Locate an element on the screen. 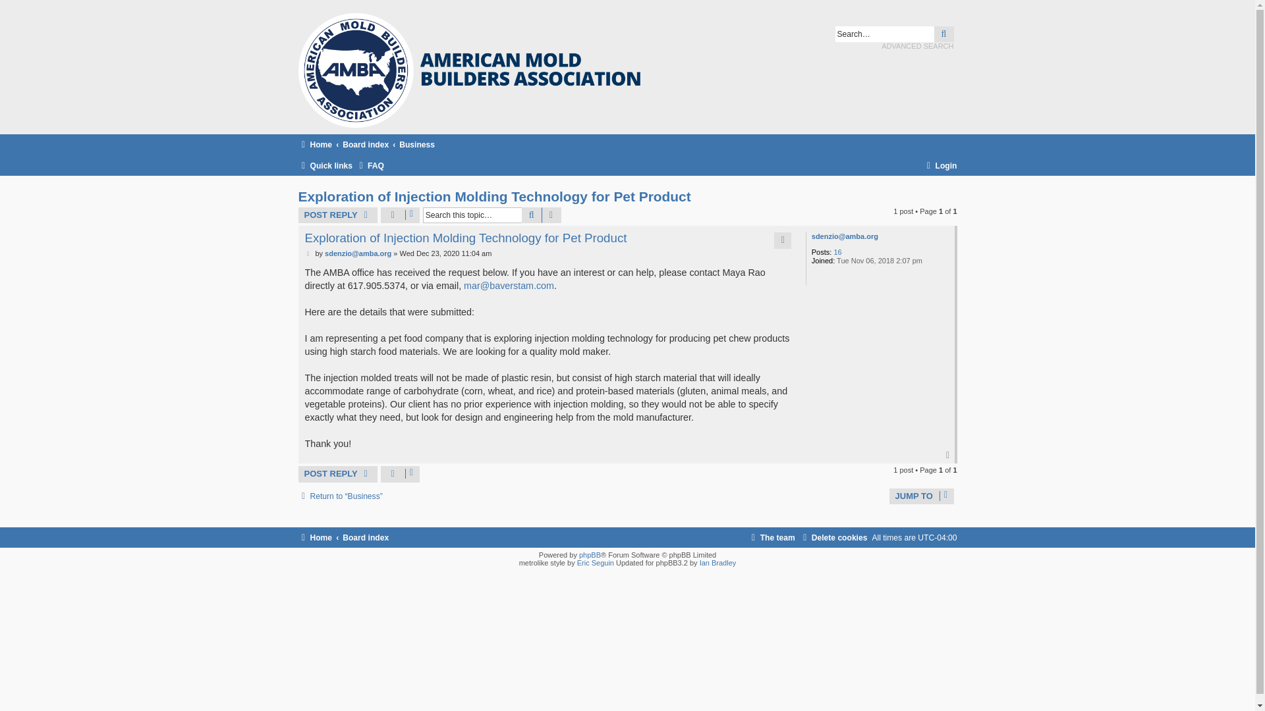 This screenshot has width=1265, height=711. Post a reply is located at coordinates (337, 215).